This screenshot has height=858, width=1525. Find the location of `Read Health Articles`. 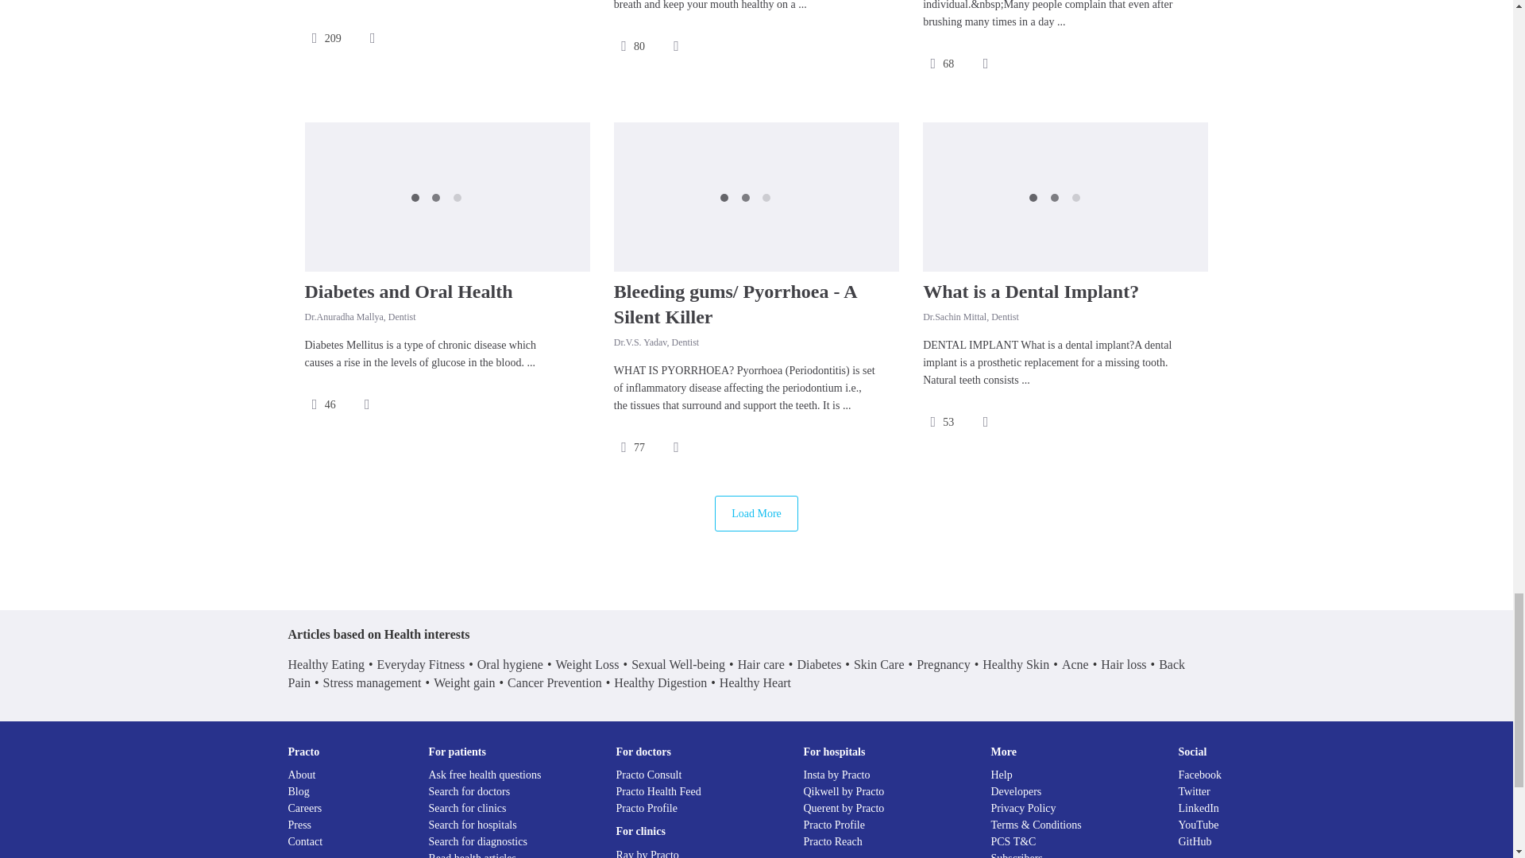

Read Health Articles is located at coordinates (472, 855).